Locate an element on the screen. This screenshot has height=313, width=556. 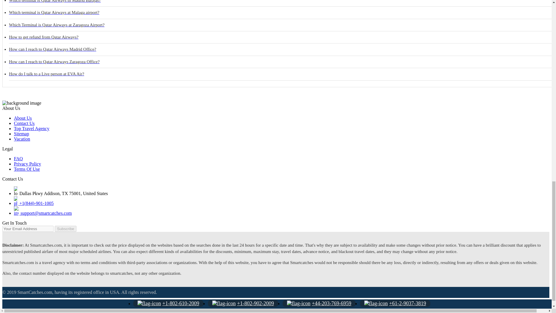
Which Terminal is Qatar Airways at Zaragoza Airport? is located at coordinates (282, 25).